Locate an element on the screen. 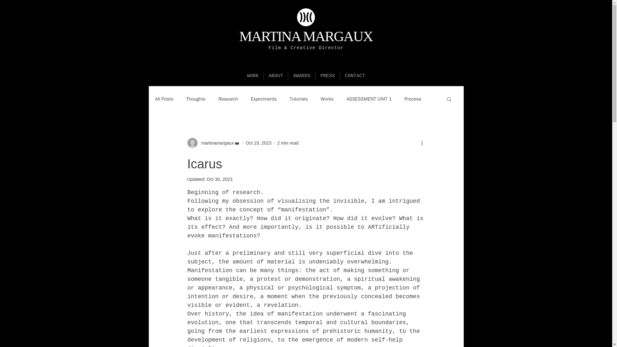 Image resolution: width=617 pixels, height=347 pixels. ASSESSMENT UNIT 1 is located at coordinates (369, 99).